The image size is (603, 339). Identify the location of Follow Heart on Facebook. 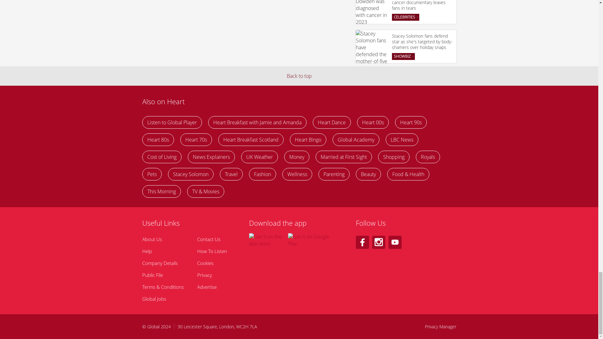
(362, 242).